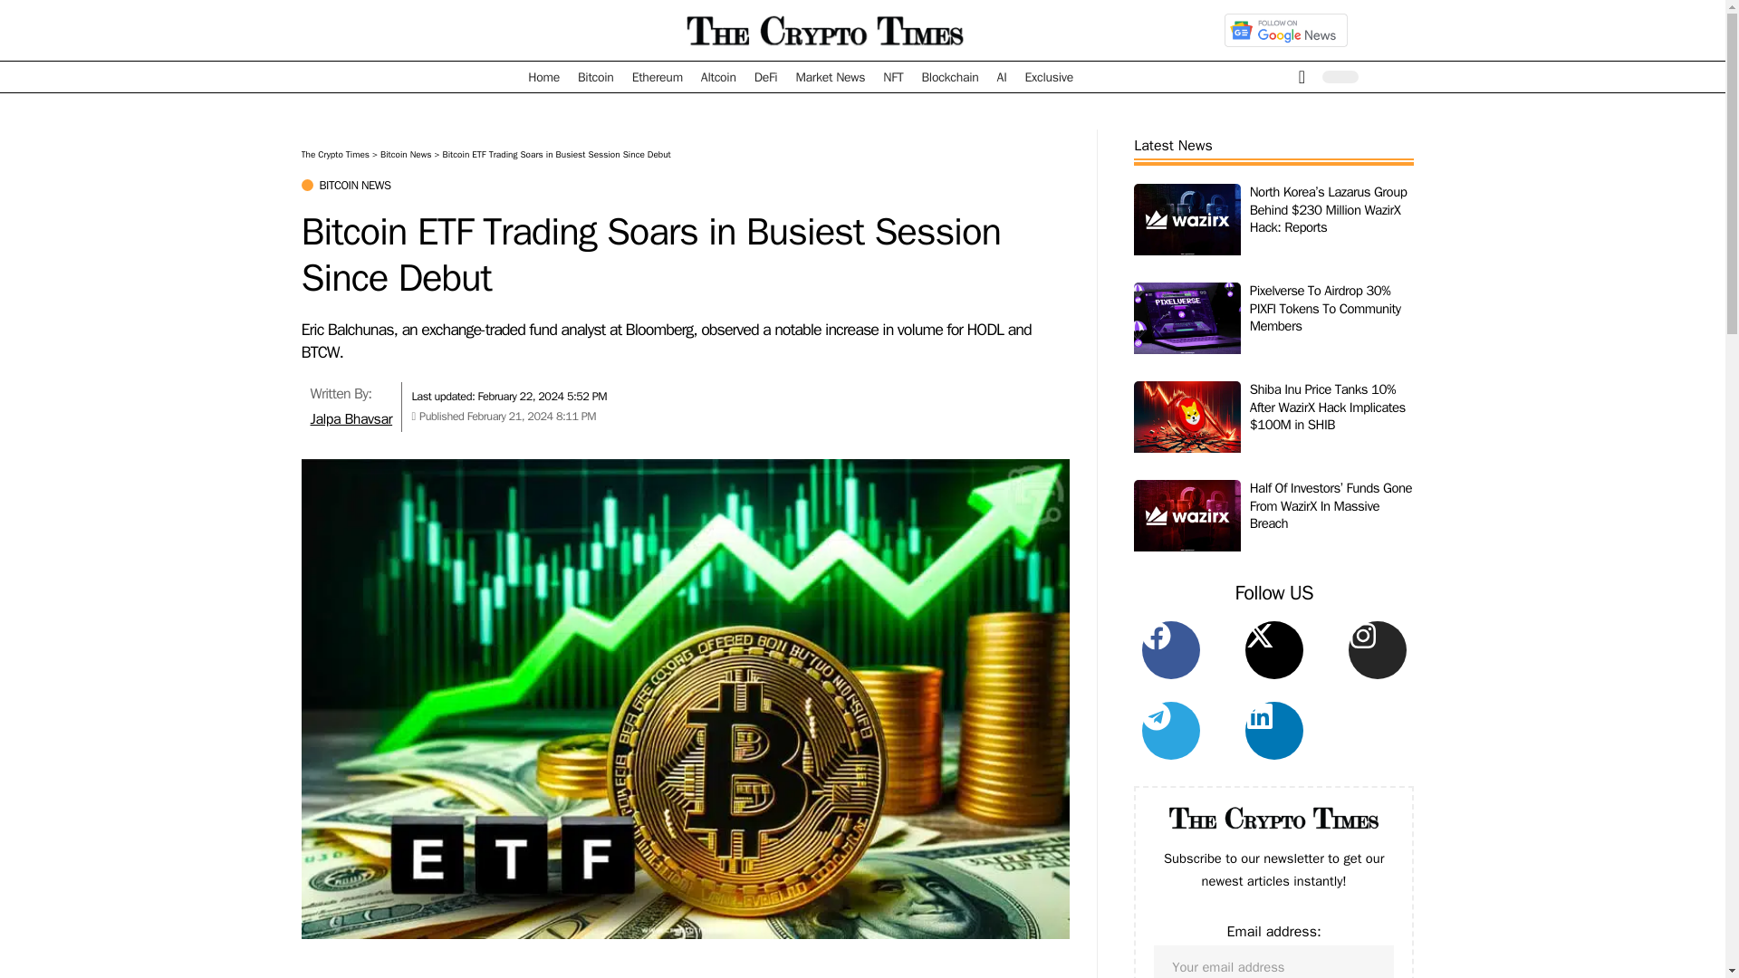 The height and width of the screenshot is (978, 1739). I want to click on AI, so click(1002, 77).